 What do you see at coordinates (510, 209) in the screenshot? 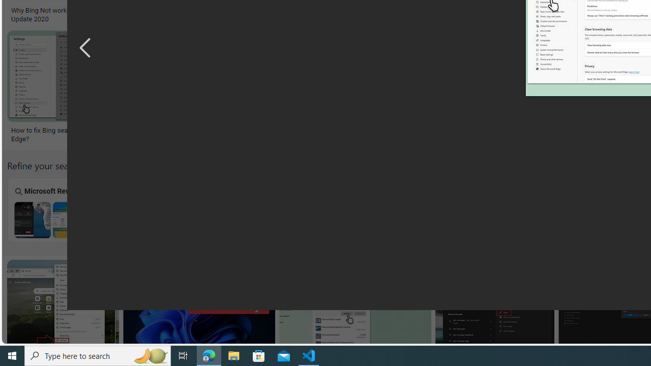
I see `Bing Search Not Working Properly Properly` at bounding box center [510, 209].